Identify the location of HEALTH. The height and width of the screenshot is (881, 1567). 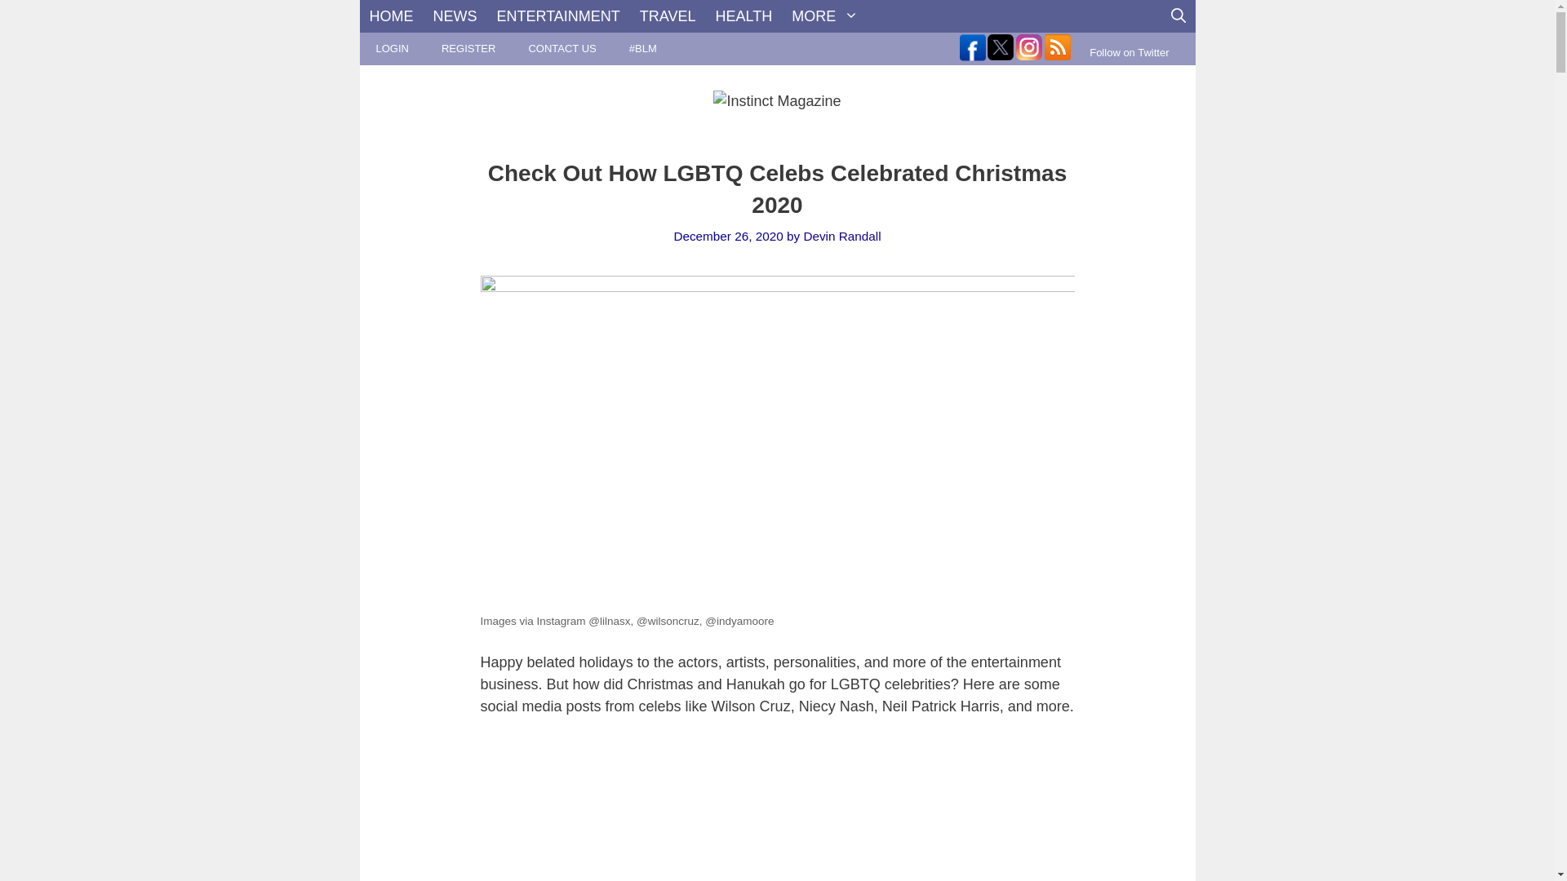
(744, 16).